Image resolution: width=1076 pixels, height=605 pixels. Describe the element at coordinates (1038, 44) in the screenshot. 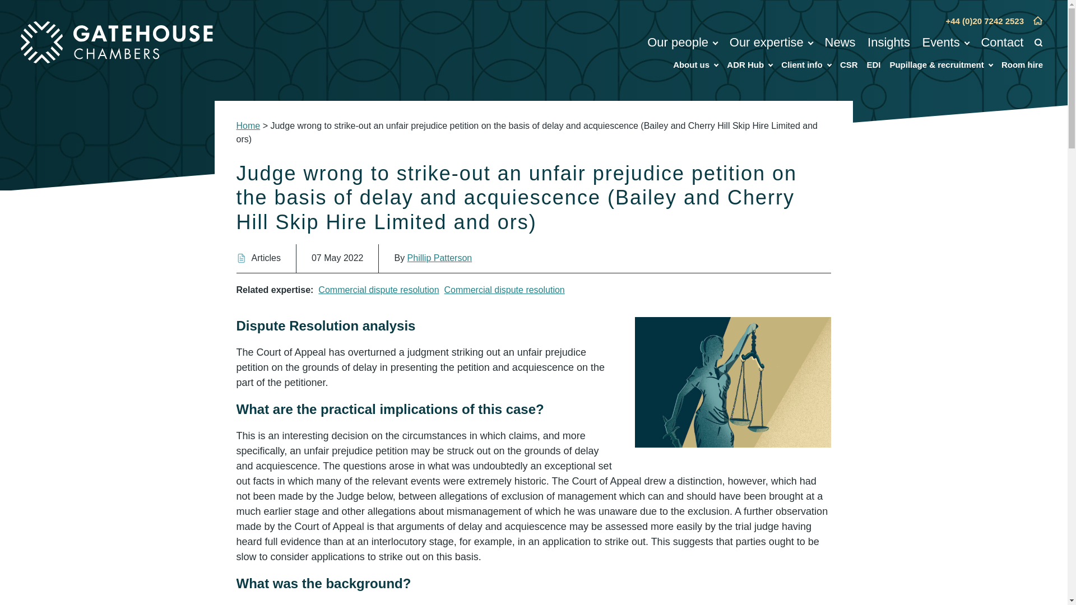

I see `Search` at that location.